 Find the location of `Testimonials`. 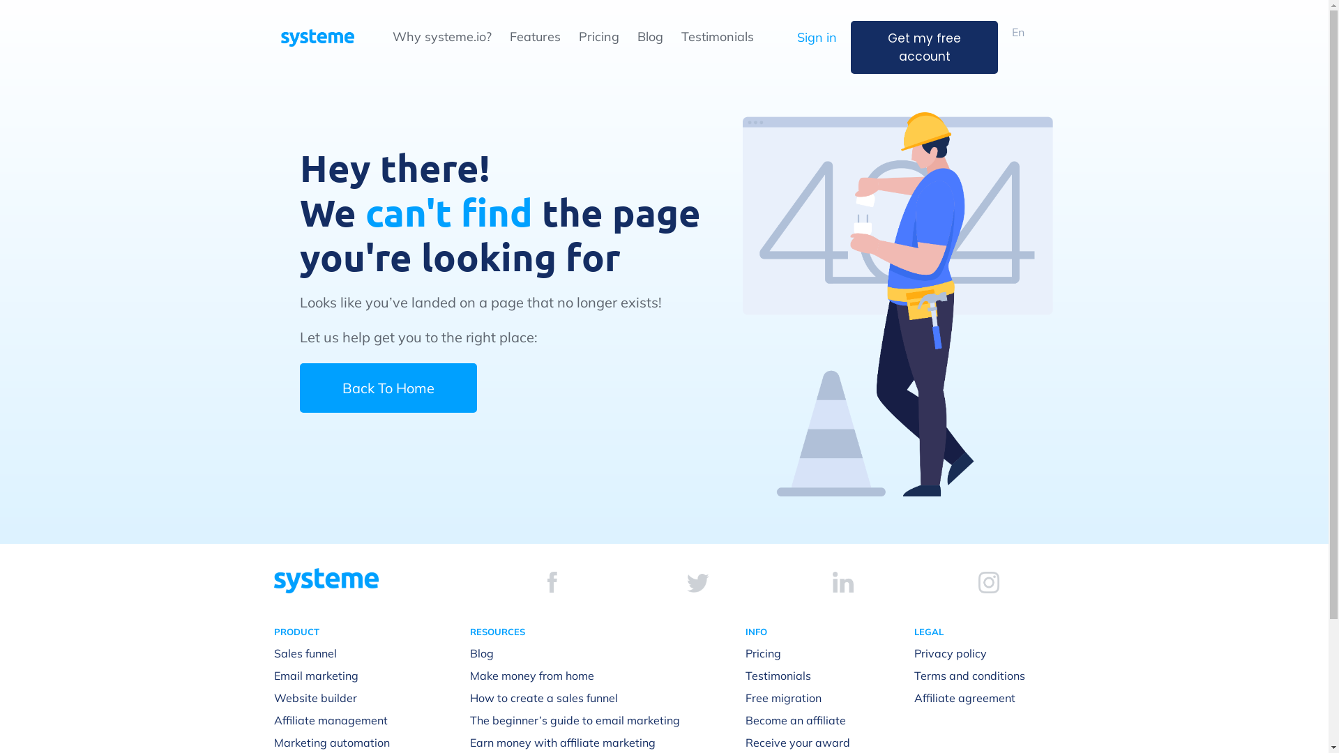

Testimonials is located at coordinates (717, 36).